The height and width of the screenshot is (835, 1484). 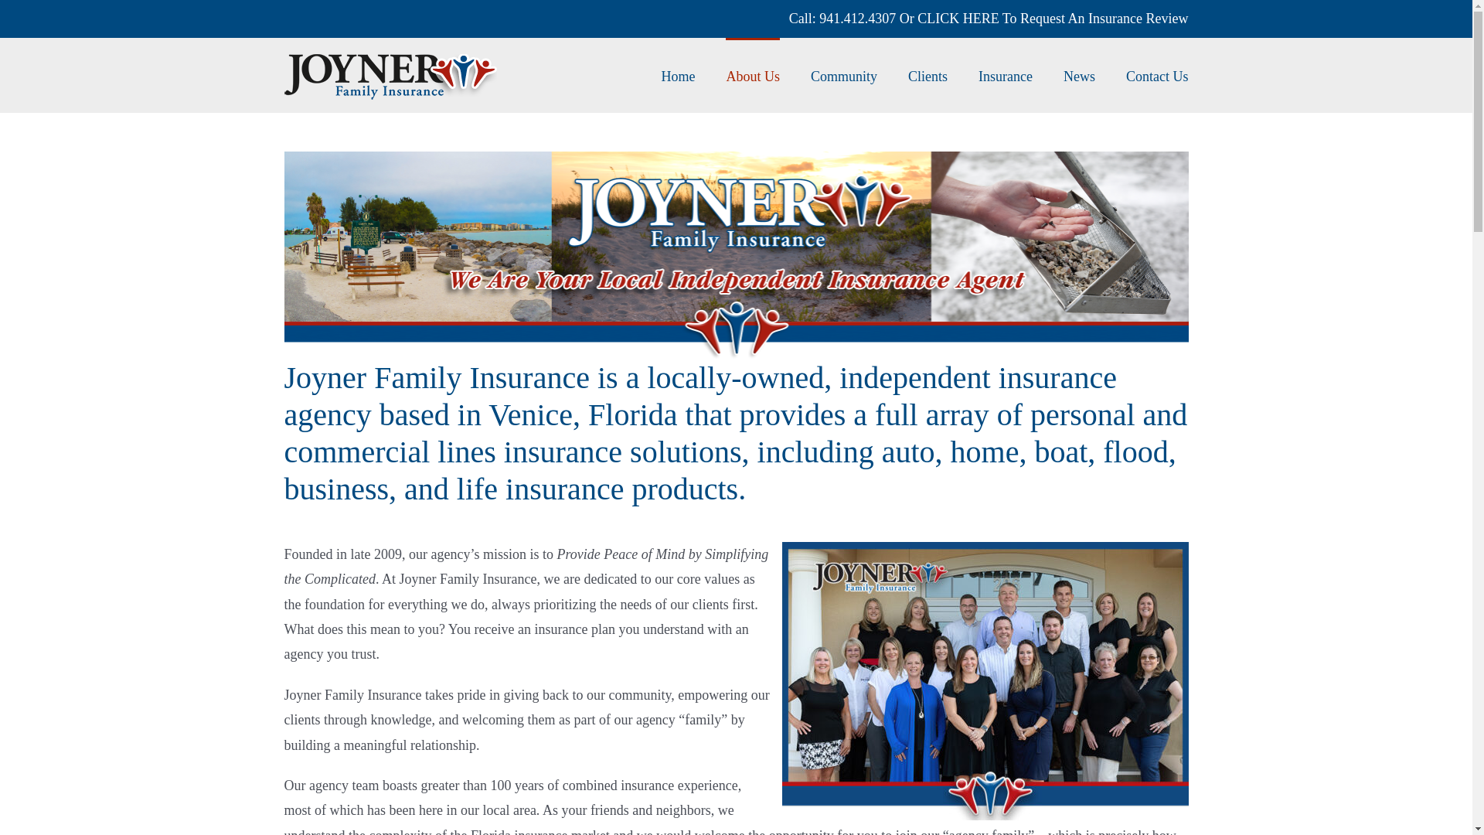 What do you see at coordinates (1053, 19) in the screenshot?
I see `CLICK HERE To Request An Insurance Review` at bounding box center [1053, 19].